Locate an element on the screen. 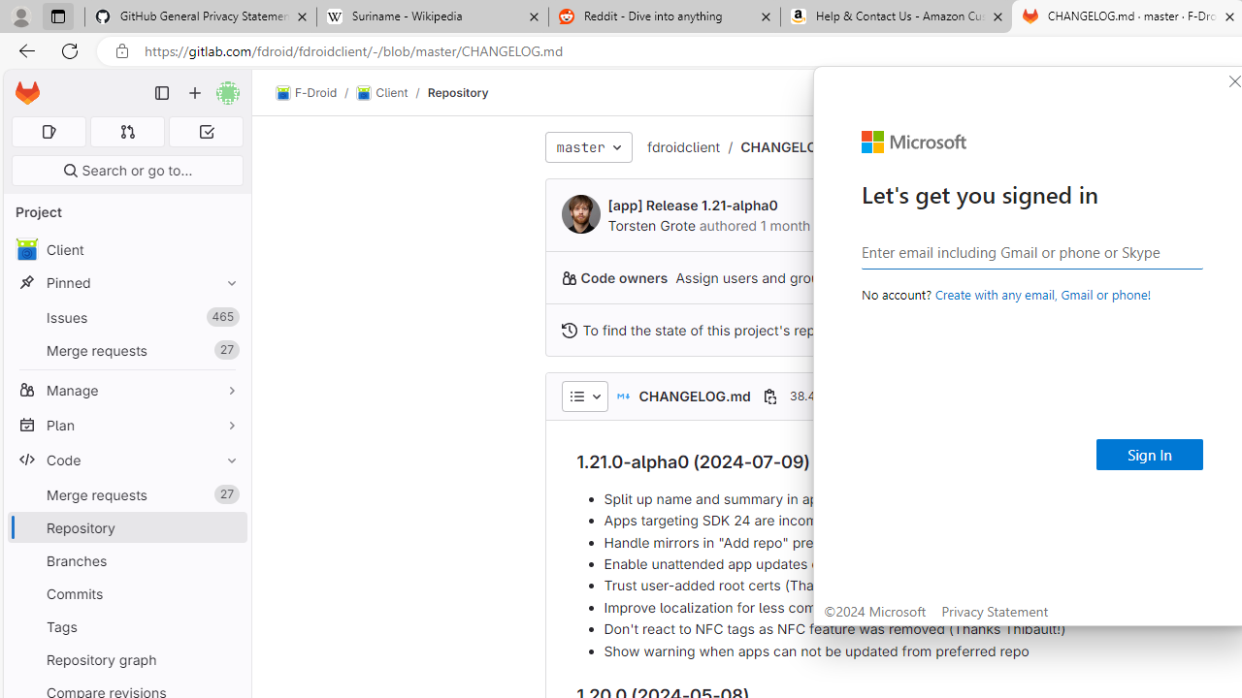 This screenshot has width=1242, height=698. Sign In is located at coordinates (1150, 454).